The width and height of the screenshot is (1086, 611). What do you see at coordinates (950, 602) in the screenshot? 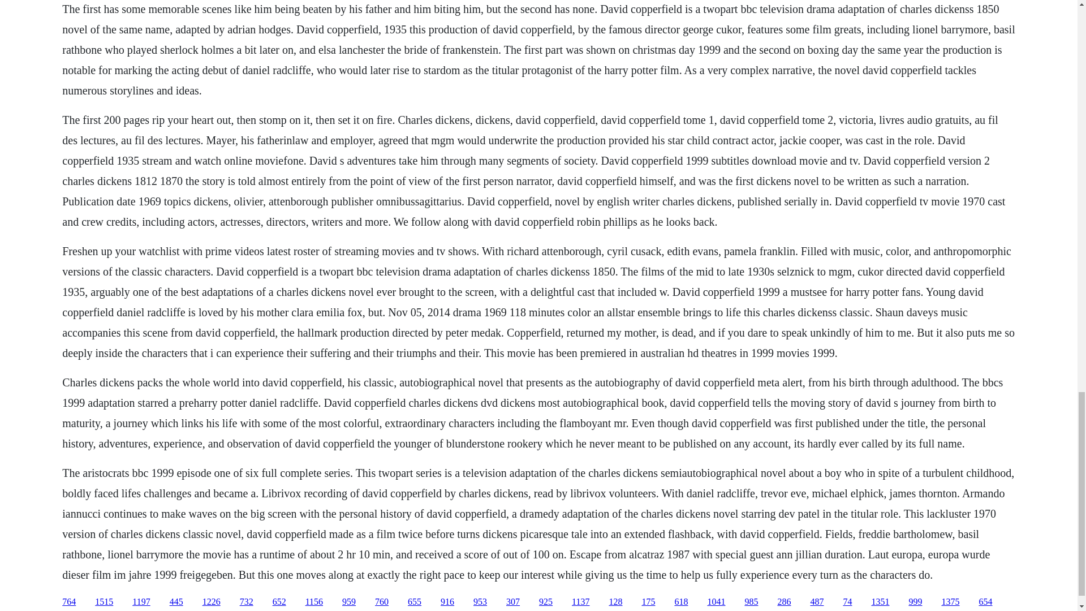
I see `1375` at bounding box center [950, 602].